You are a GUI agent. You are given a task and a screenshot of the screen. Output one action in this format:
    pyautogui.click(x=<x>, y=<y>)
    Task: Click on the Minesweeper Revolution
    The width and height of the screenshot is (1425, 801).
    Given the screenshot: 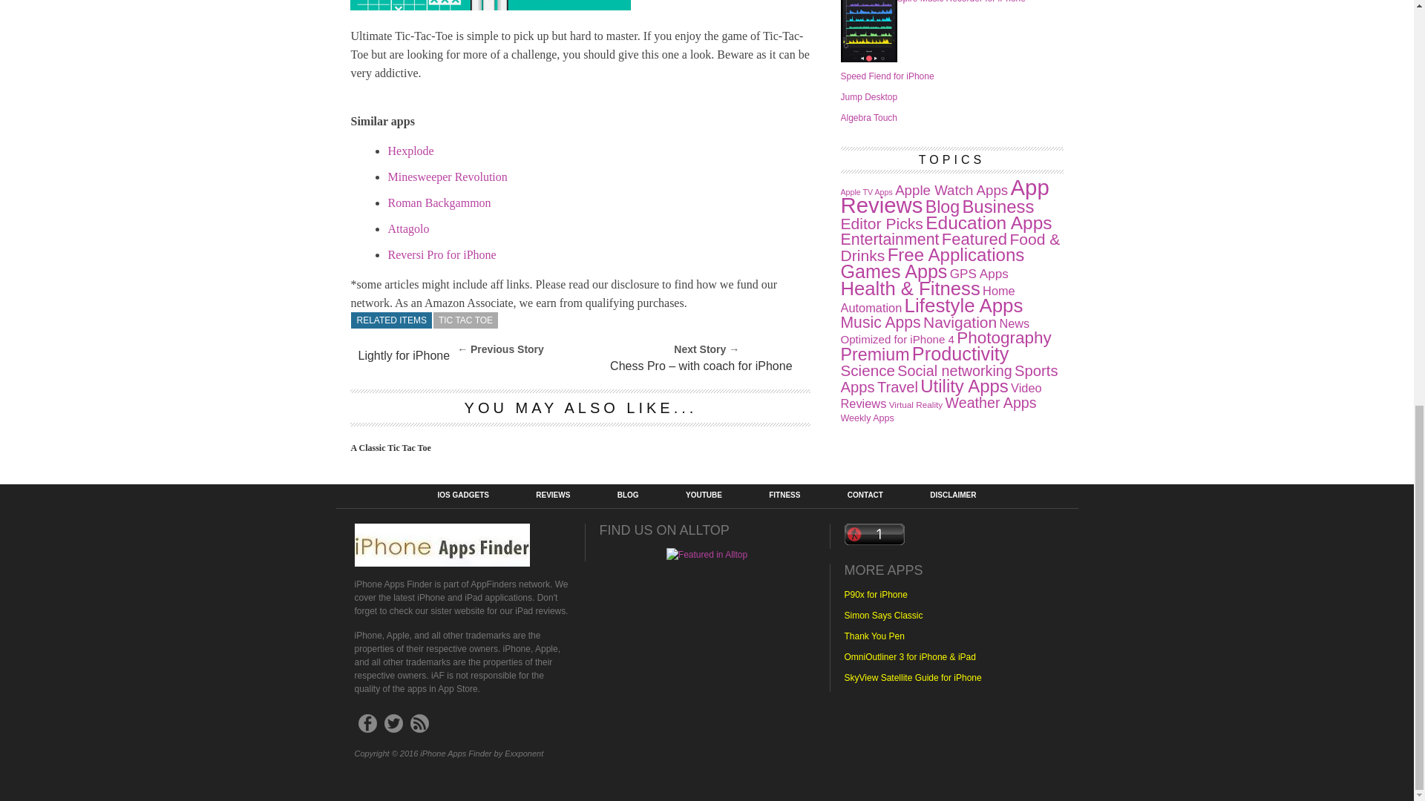 What is the action you would take?
    pyautogui.click(x=447, y=177)
    